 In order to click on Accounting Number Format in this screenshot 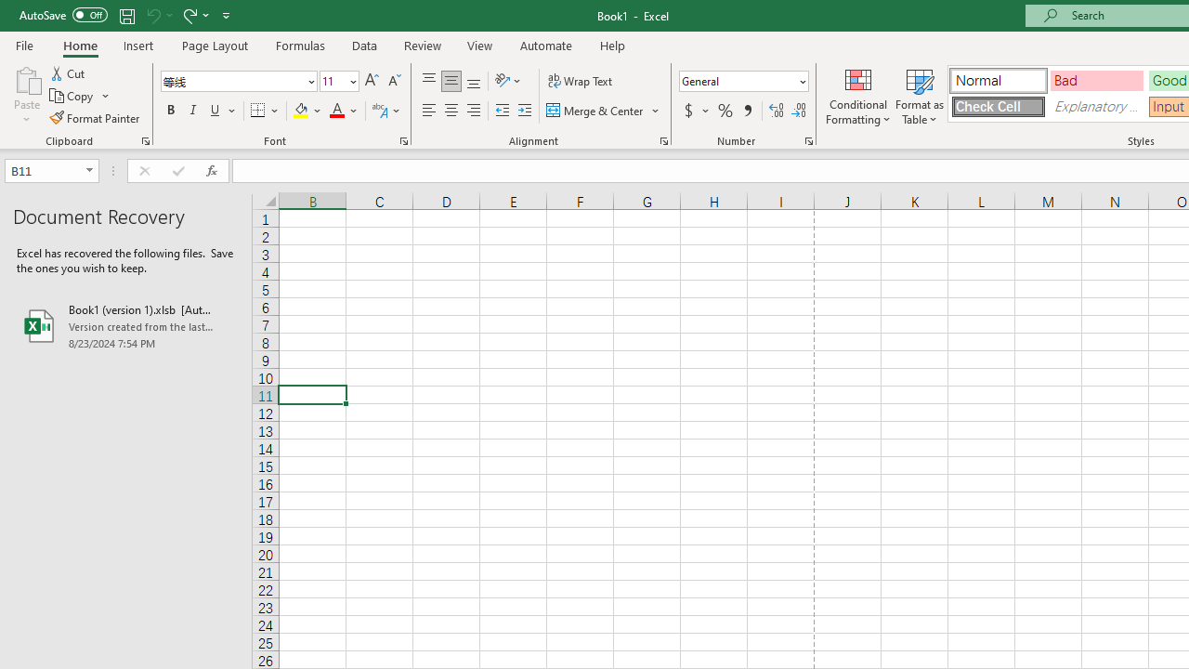, I will do `click(696, 111)`.